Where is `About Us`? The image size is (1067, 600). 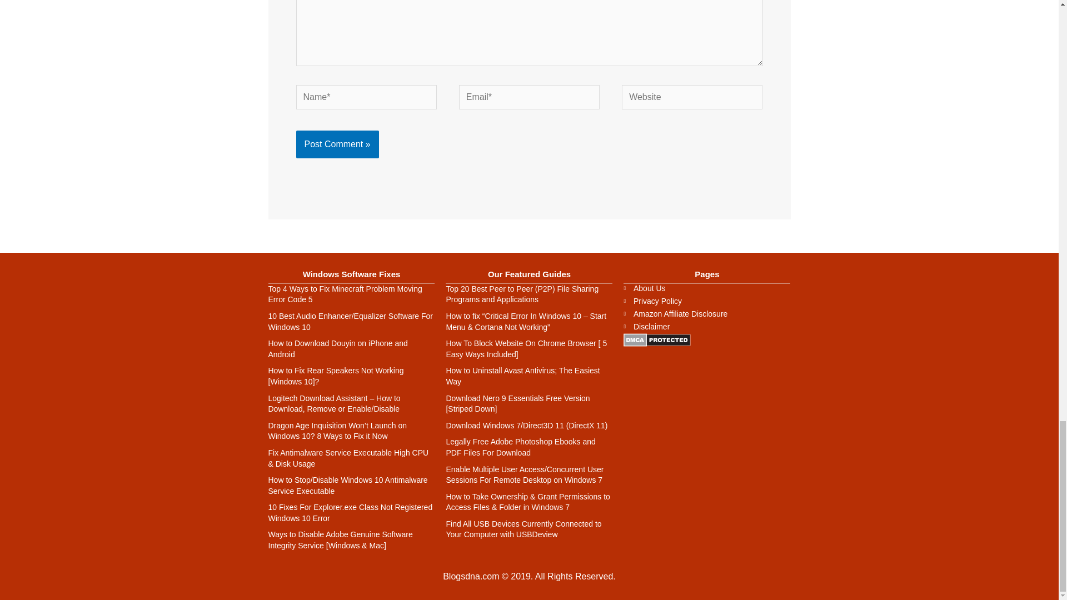 About Us is located at coordinates (707, 288).